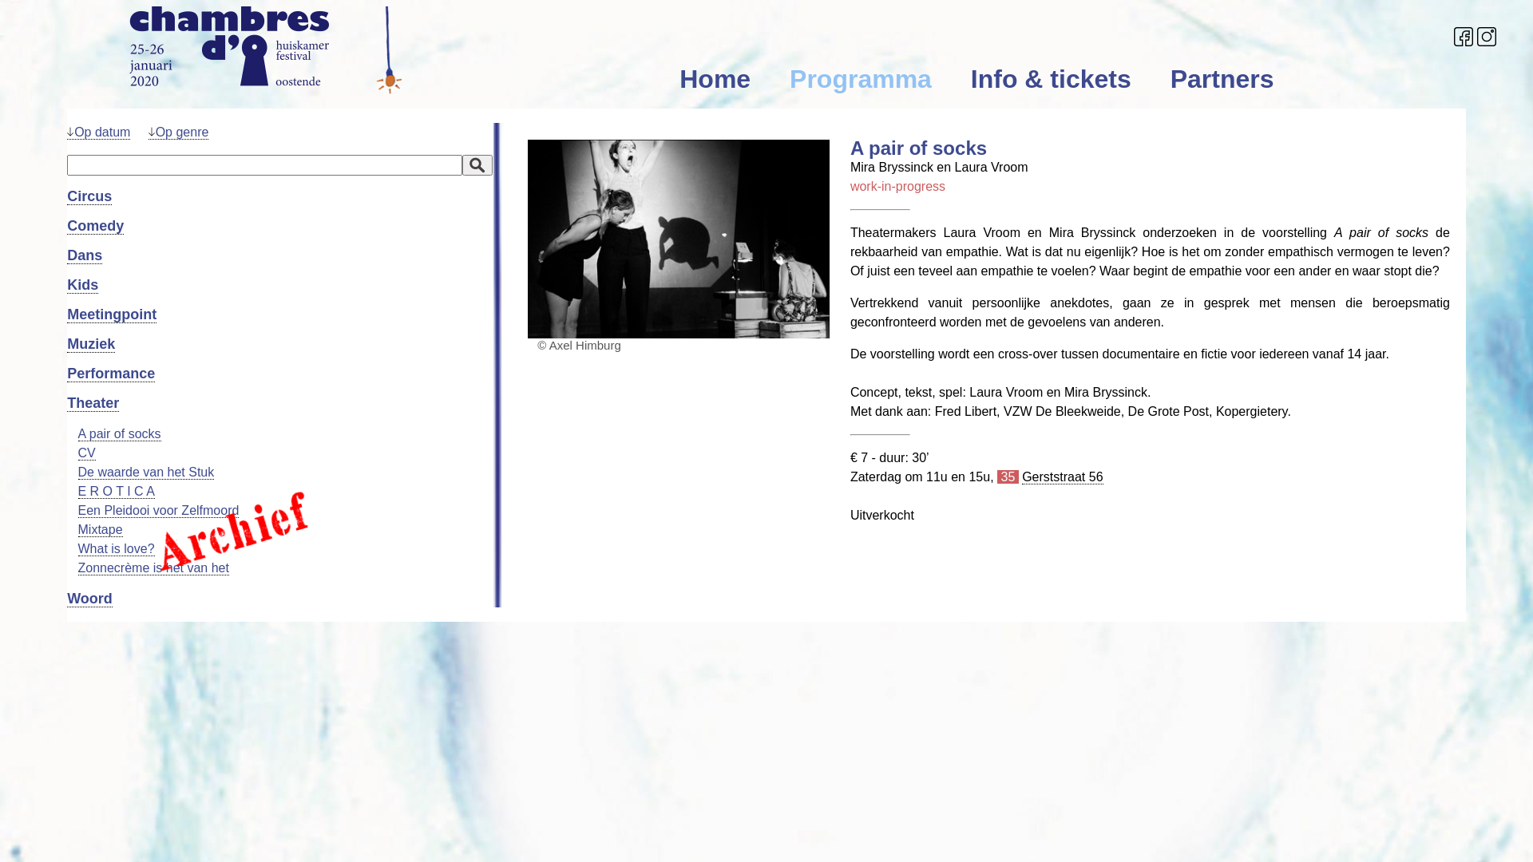  What do you see at coordinates (179, 132) in the screenshot?
I see `Op genre` at bounding box center [179, 132].